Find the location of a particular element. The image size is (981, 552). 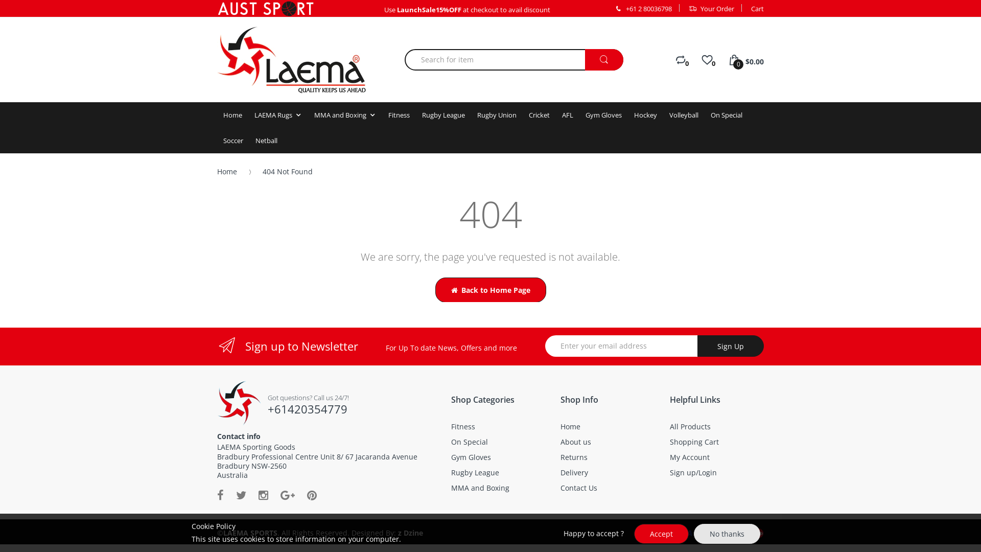

Your Order is located at coordinates (711, 8).